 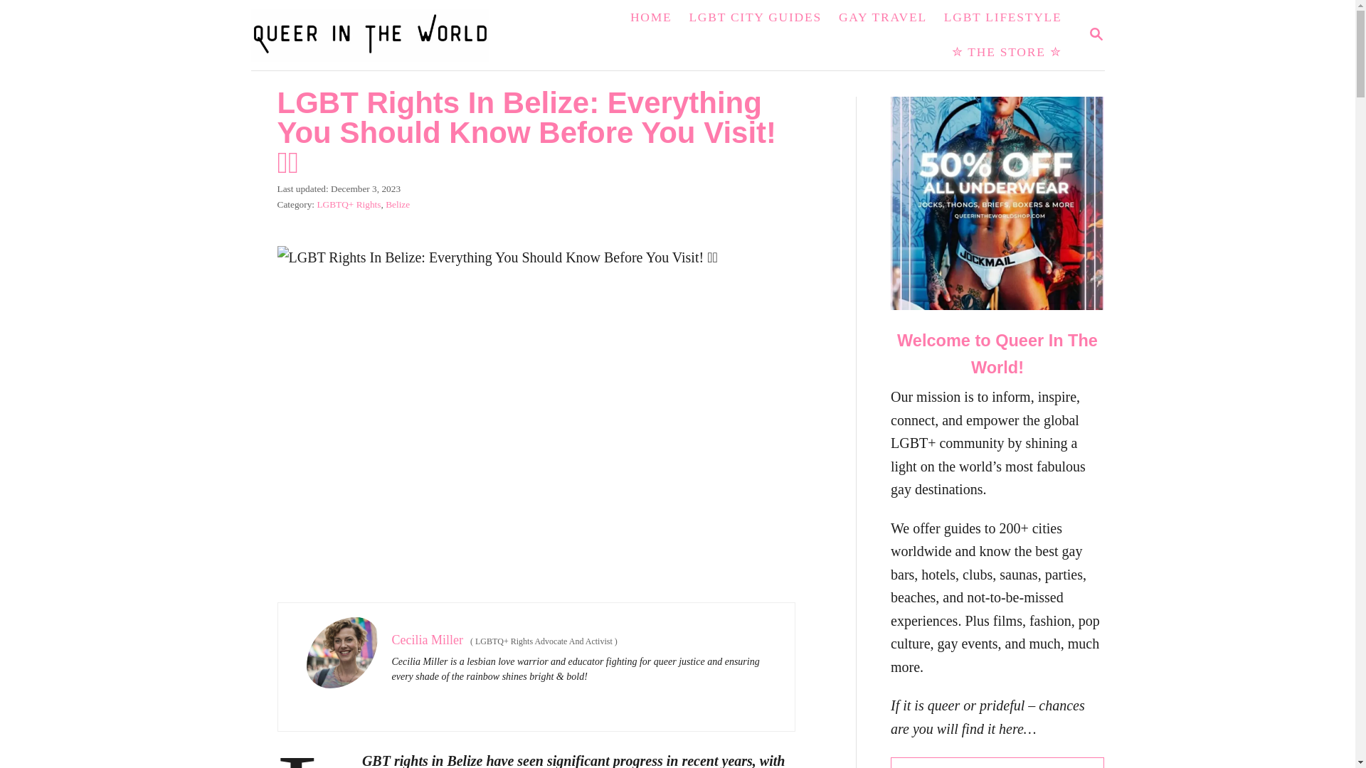 What do you see at coordinates (650, 17) in the screenshot?
I see `Queer In The World` at bounding box center [650, 17].